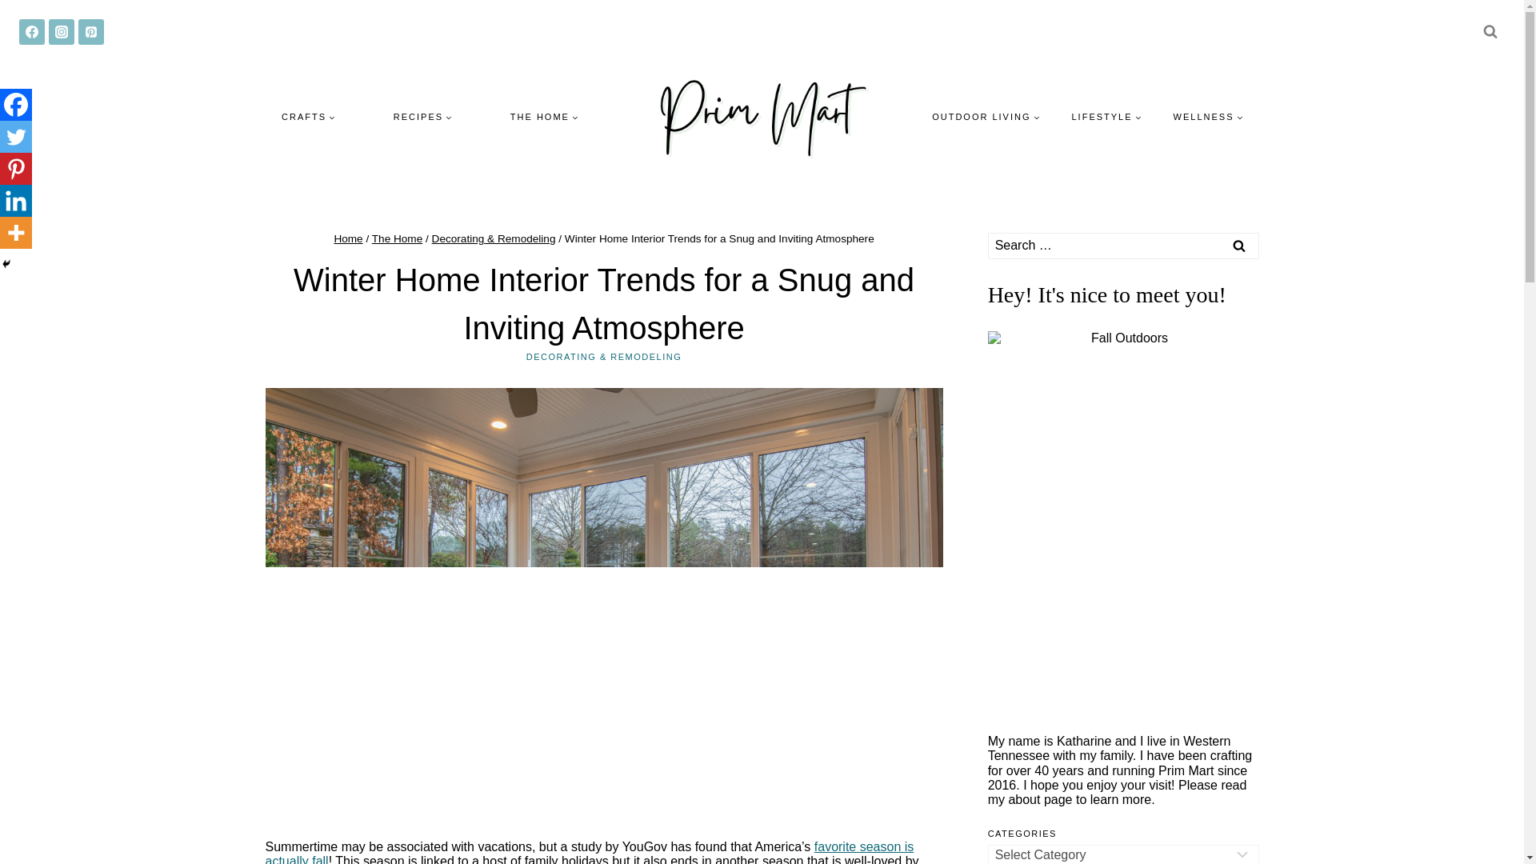 The image size is (1536, 864). Describe the element at coordinates (1239, 246) in the screenshot. I see `Search` at that location.